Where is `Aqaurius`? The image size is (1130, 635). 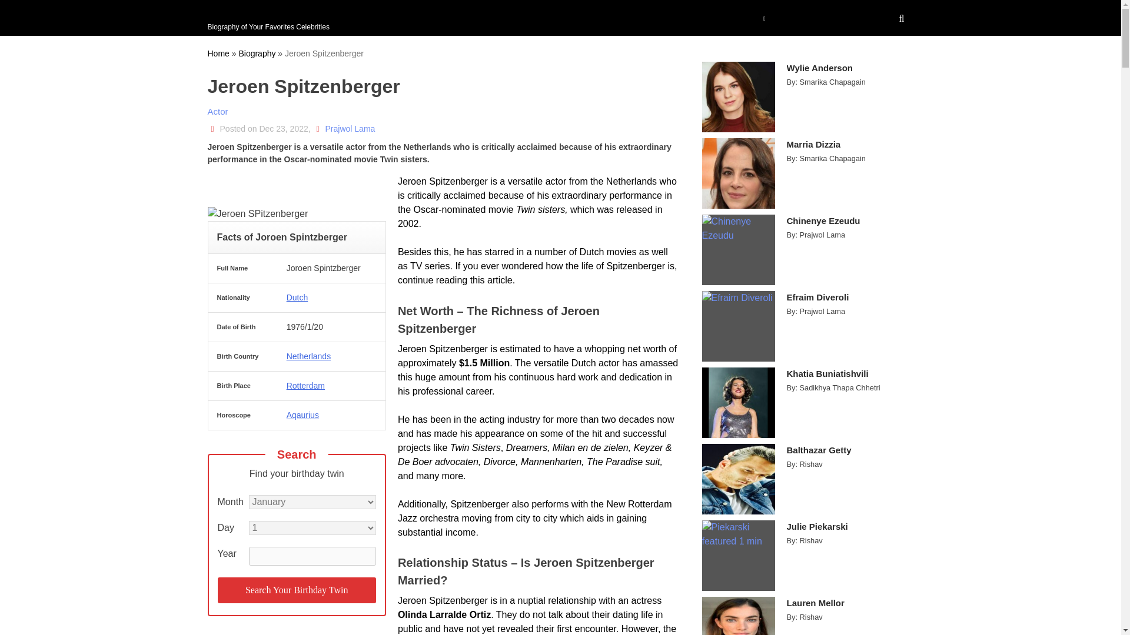
Aqaurius is located at coordinates (303, 415).